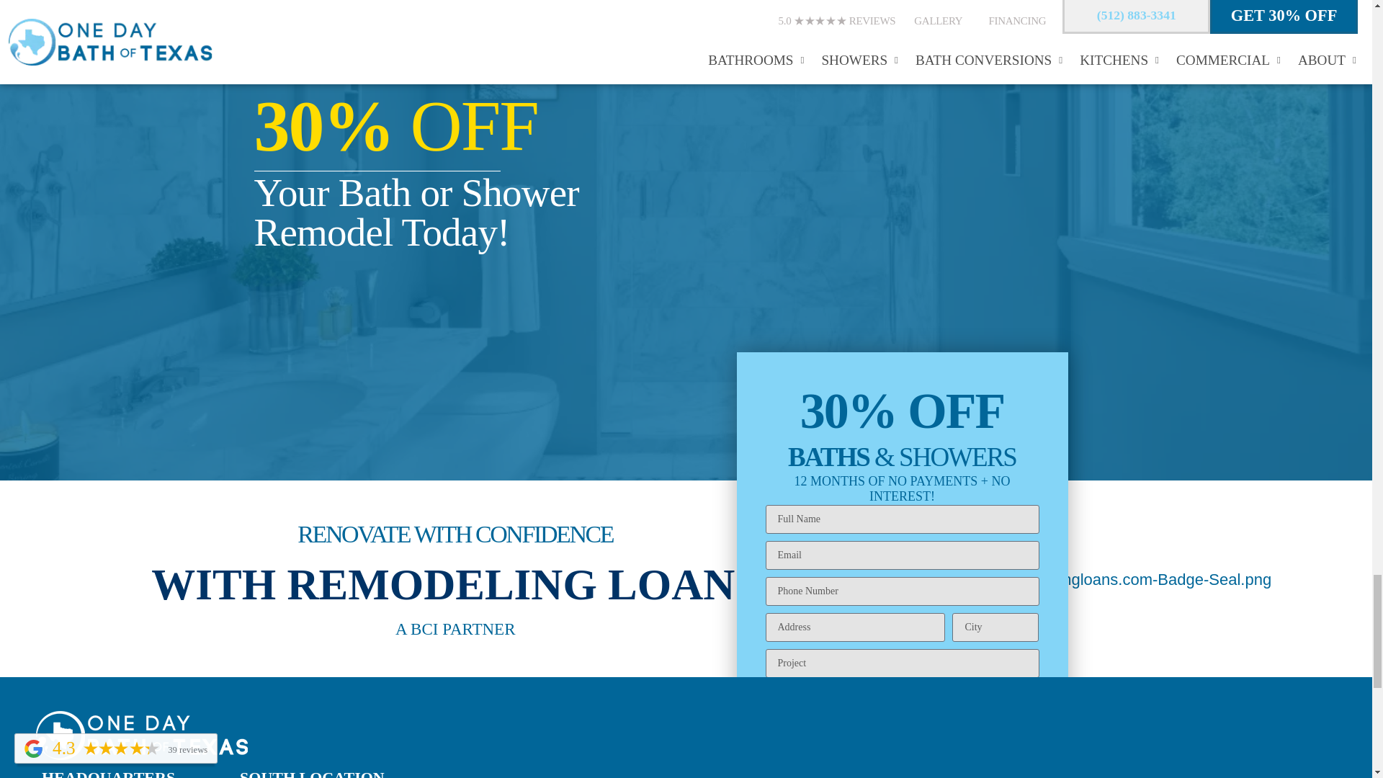 The height and width of the screenshot is (778, 1383). Describe the element at coordinates (1127, 579) in the screenshot. I see `Remodelingloans.com-Badge-Seal.png` at that location.